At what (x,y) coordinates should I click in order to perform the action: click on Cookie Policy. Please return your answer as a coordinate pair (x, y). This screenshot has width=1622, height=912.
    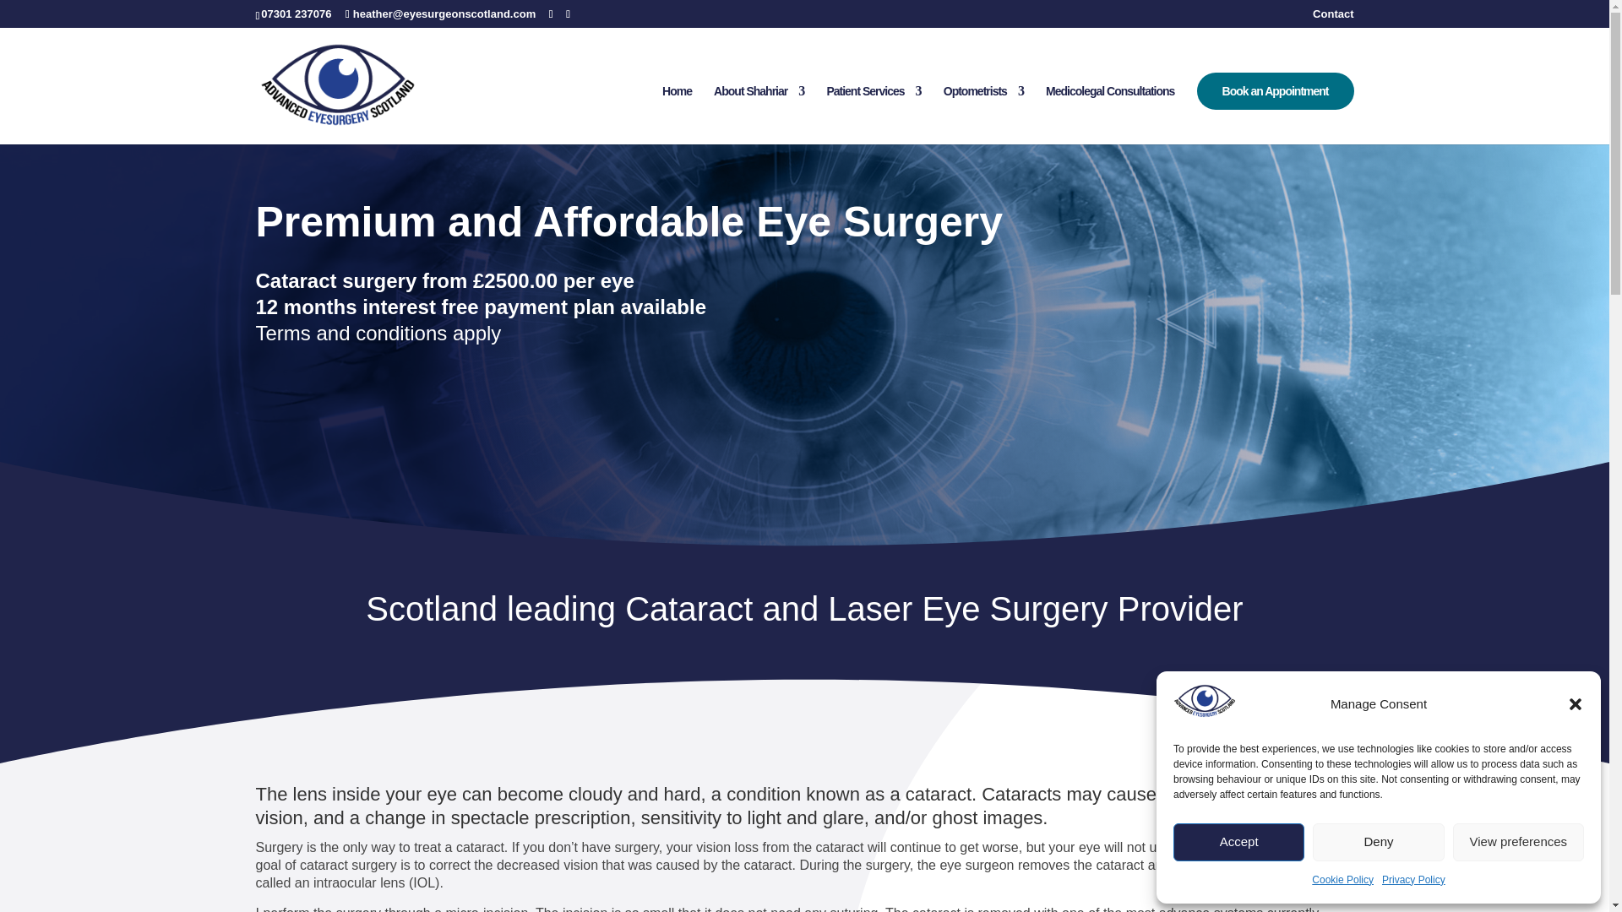
    Looking at the image, I should click on (1343, 881).